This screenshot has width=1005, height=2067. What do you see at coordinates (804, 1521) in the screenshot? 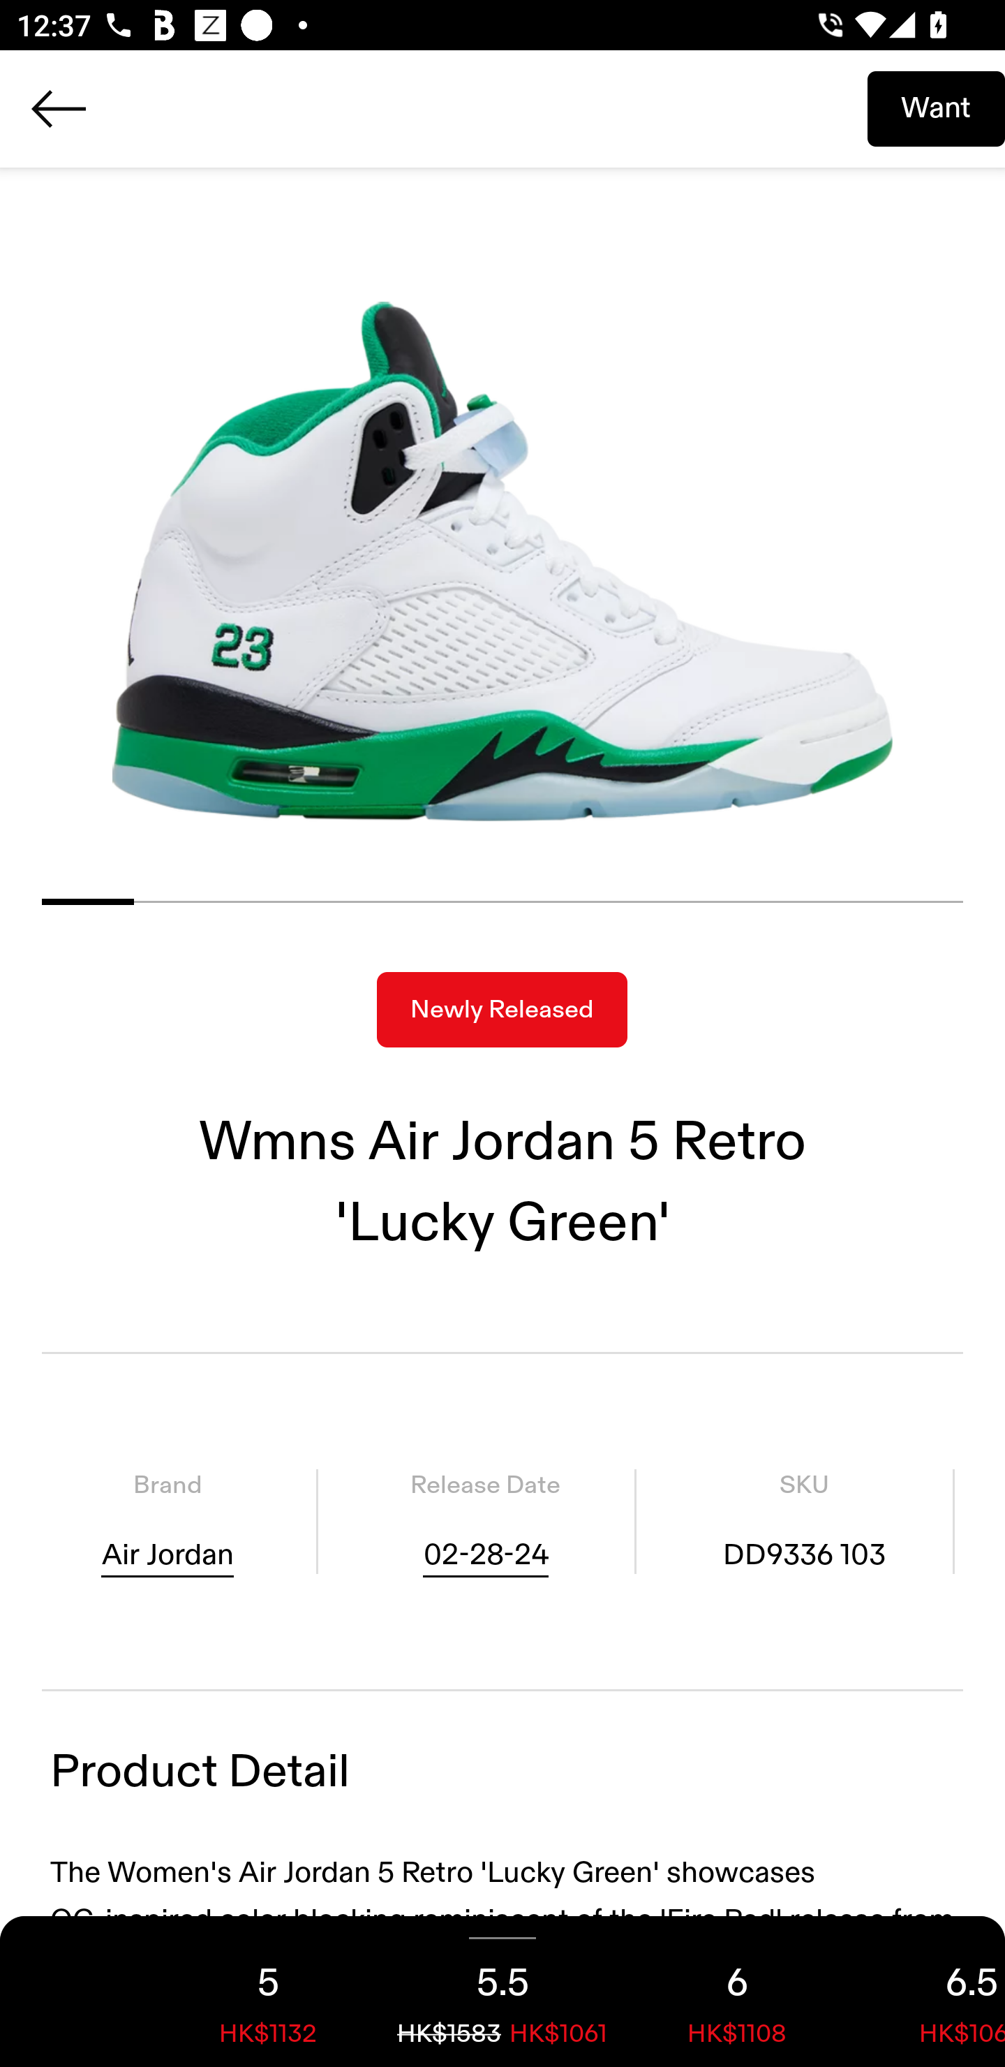
I see `SKU DD9336 103` at bounding box center [804, 1521].